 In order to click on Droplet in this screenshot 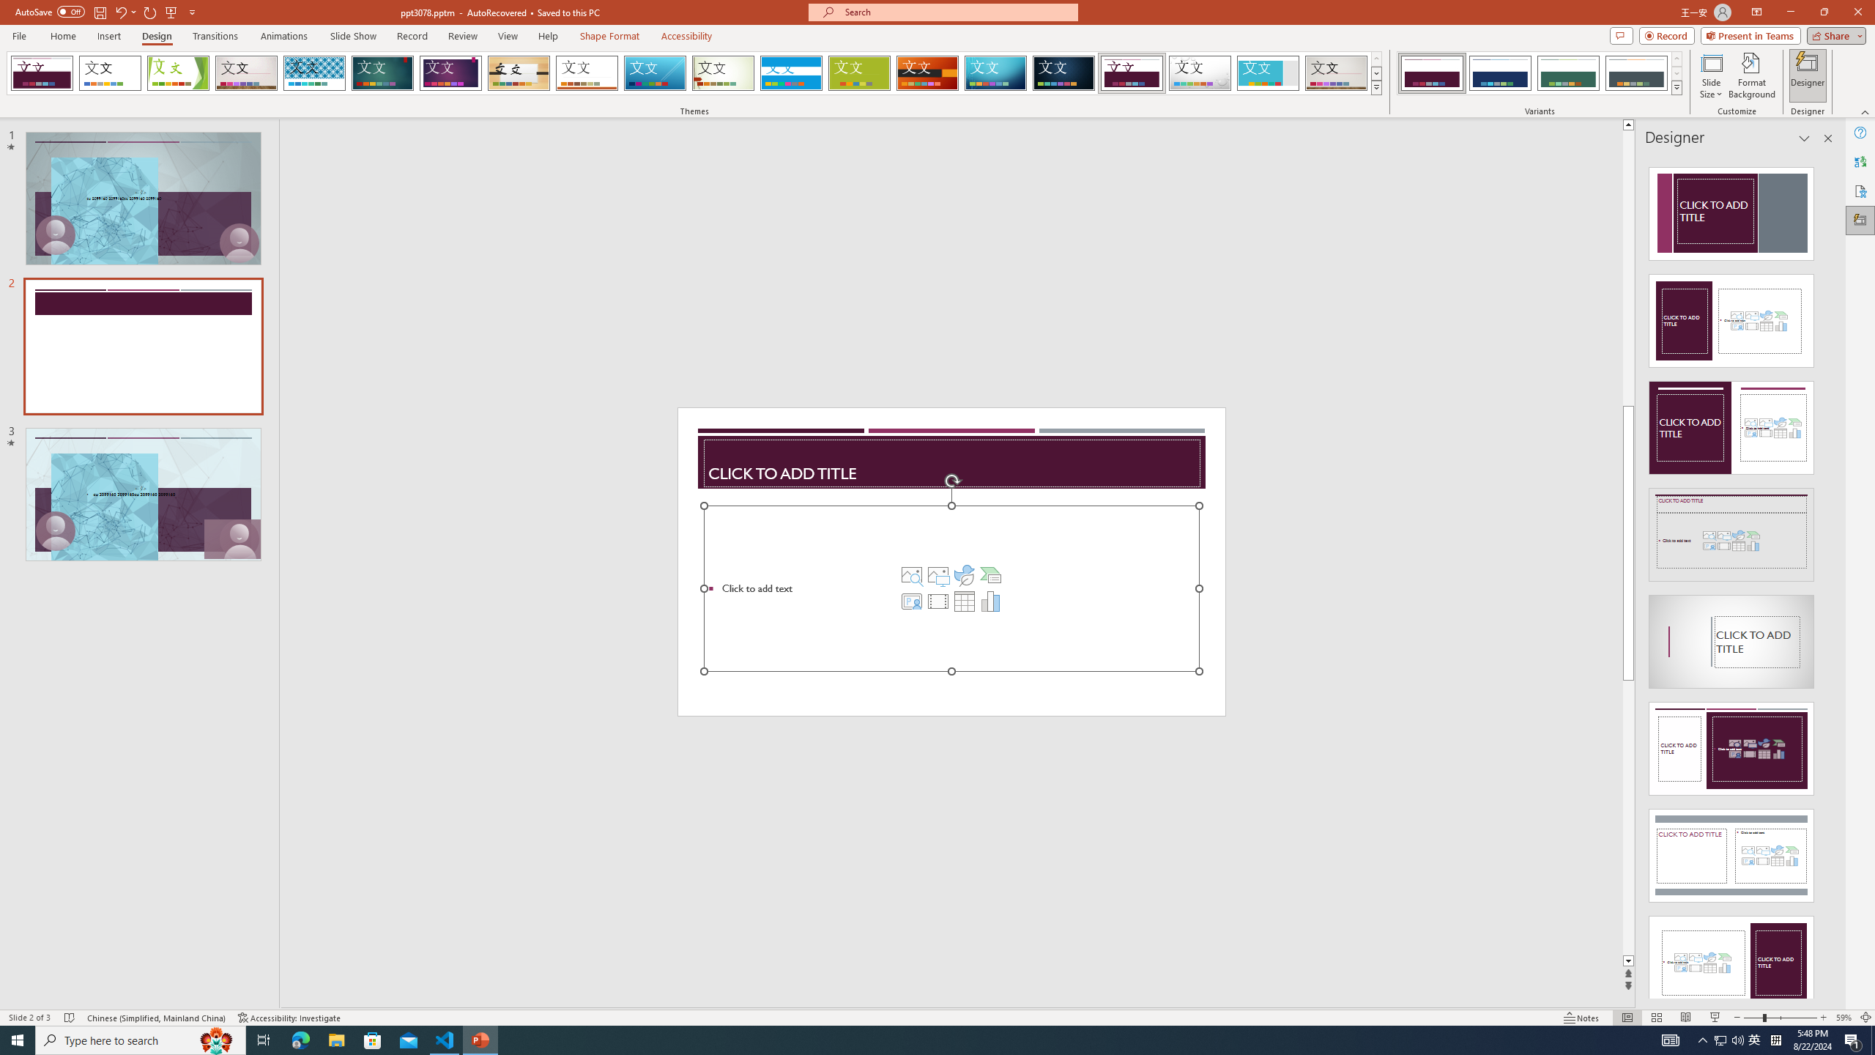, I will do `click(1200, 73)`.